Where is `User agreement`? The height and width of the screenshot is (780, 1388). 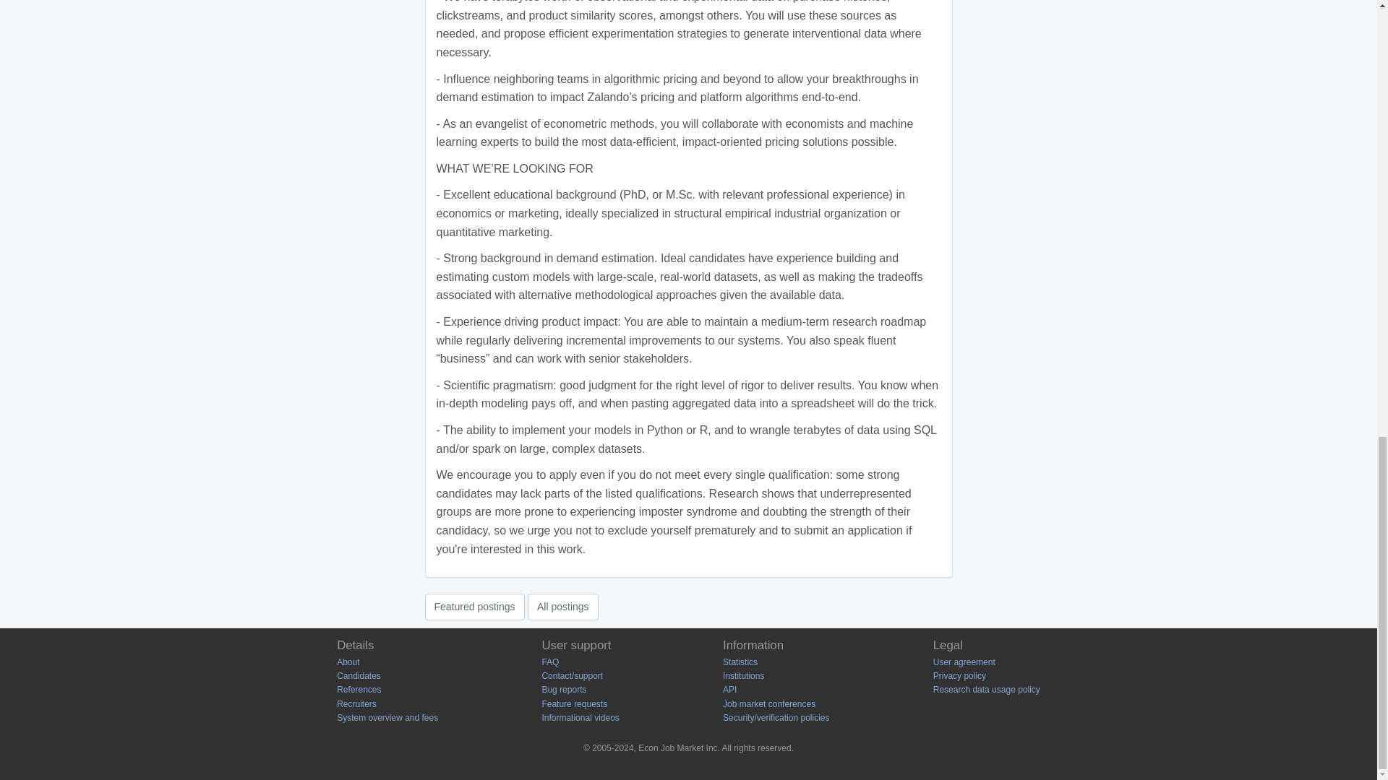 User agreement is located at coordinates (964, 662).